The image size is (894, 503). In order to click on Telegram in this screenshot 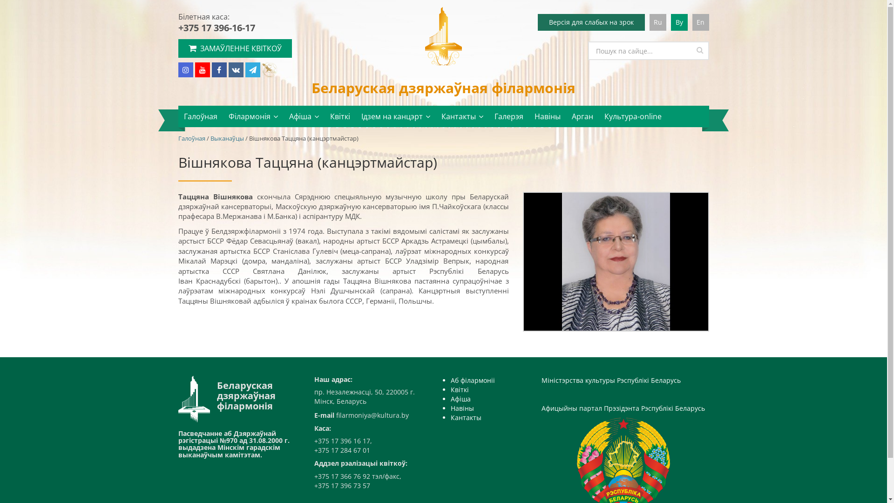, I will do `click(252, 70)`.